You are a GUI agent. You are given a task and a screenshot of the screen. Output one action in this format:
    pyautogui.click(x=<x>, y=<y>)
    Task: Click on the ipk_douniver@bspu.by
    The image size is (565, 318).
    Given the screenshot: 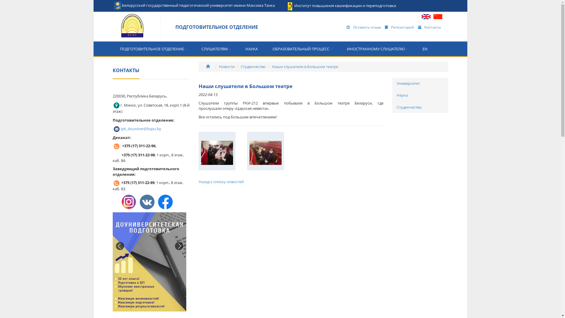 What is the action you would take?
    pyautogui.click(x=141, y=129)
    